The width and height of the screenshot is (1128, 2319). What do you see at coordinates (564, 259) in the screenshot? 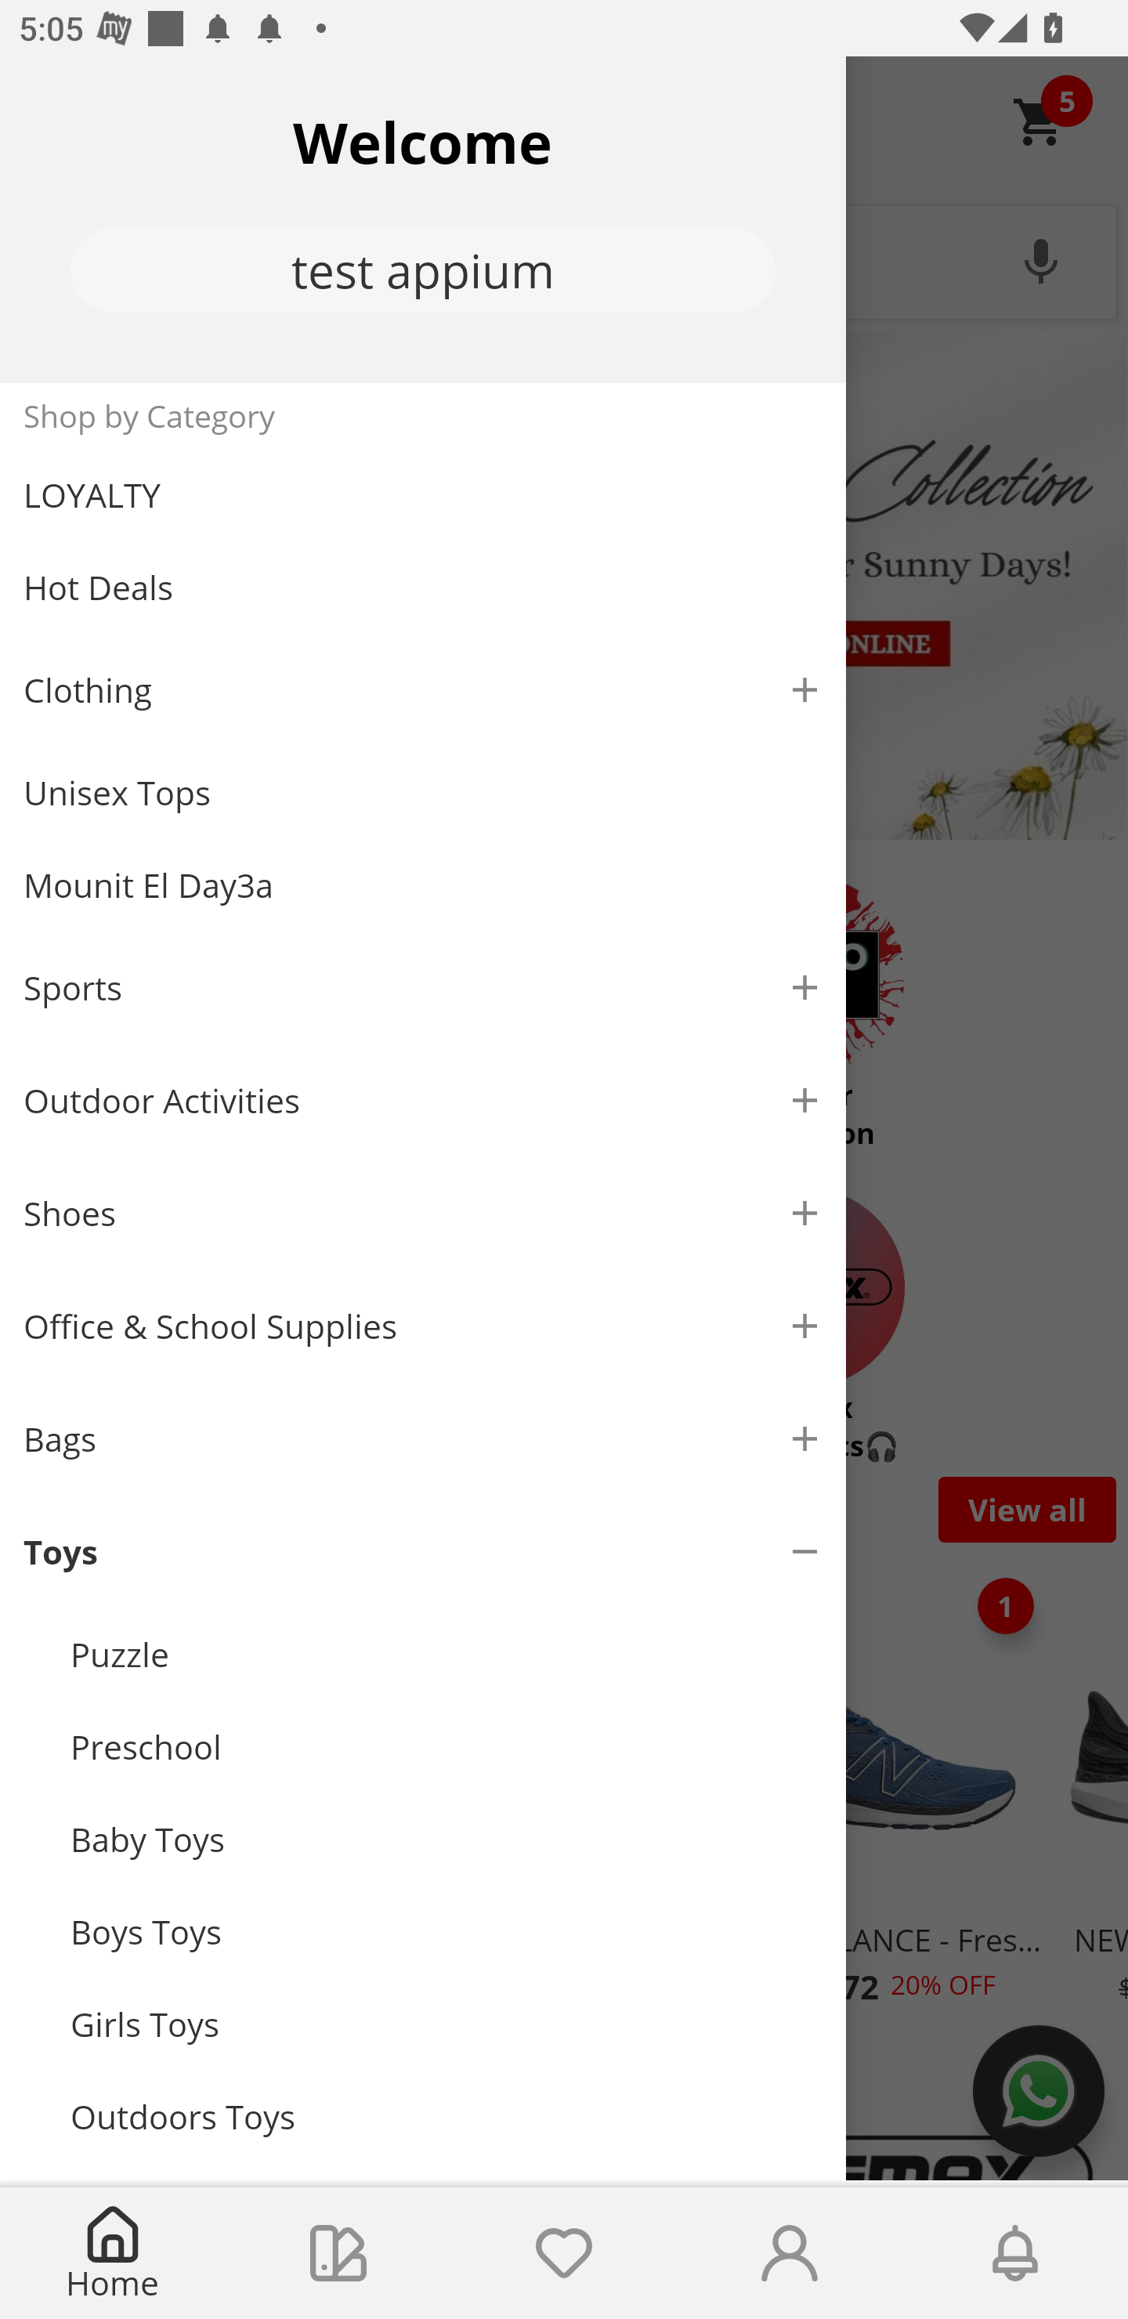
I see `What are you looking for?` at bounding box center [564, 259].